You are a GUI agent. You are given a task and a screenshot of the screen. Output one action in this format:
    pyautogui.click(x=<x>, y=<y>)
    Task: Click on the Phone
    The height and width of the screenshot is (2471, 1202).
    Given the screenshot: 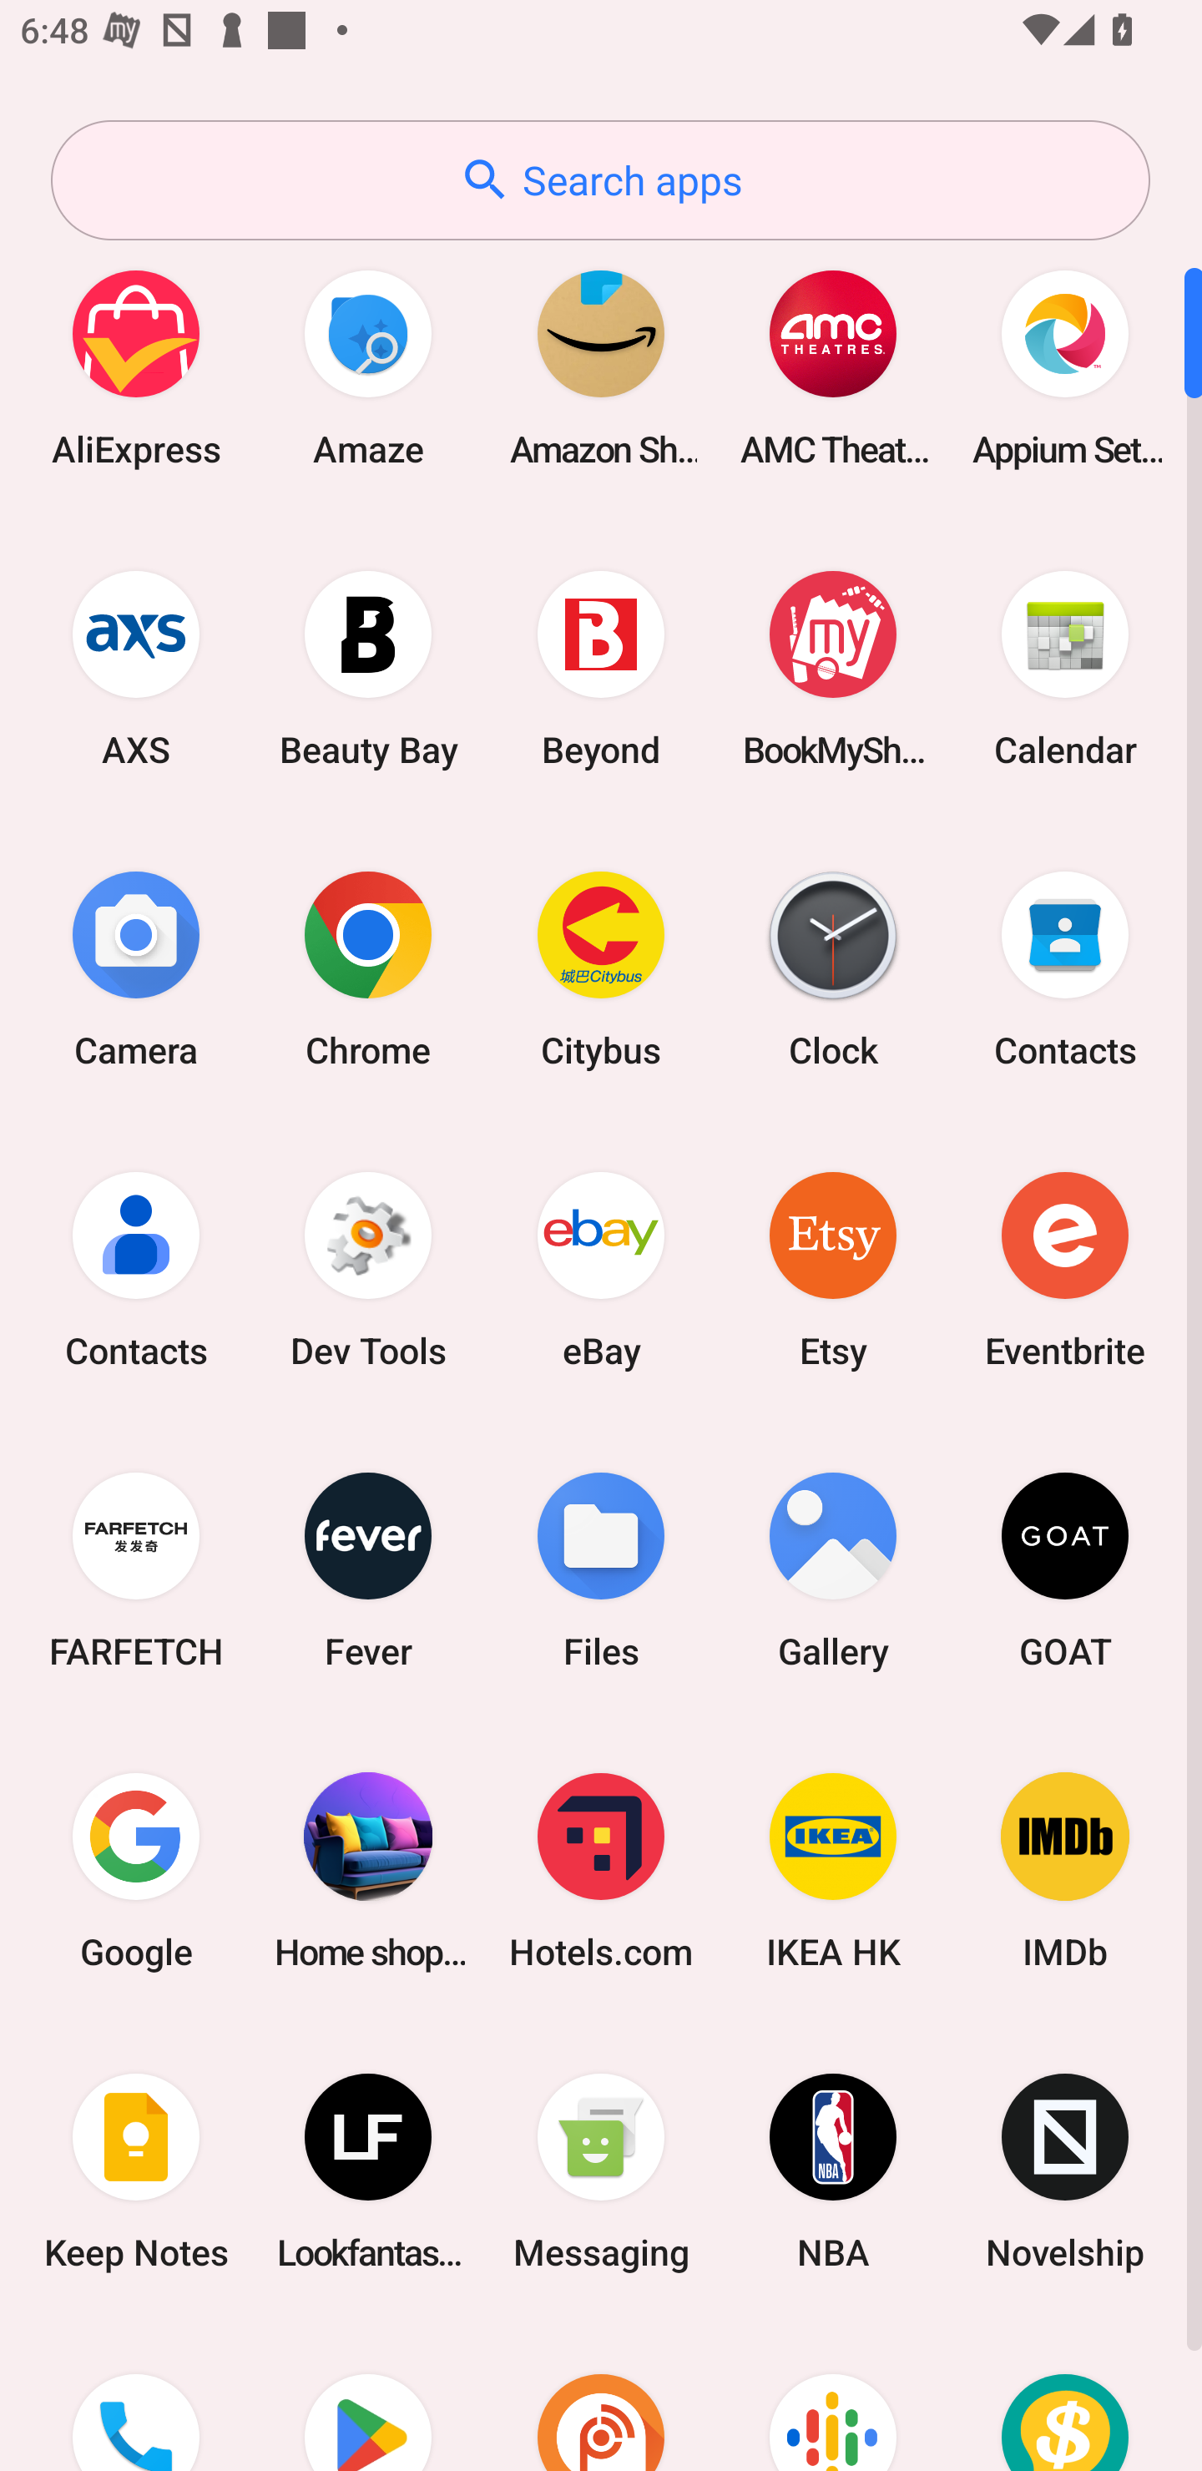 What is the action you would take?
    pyautogui.click(x=136, y=2397)
    